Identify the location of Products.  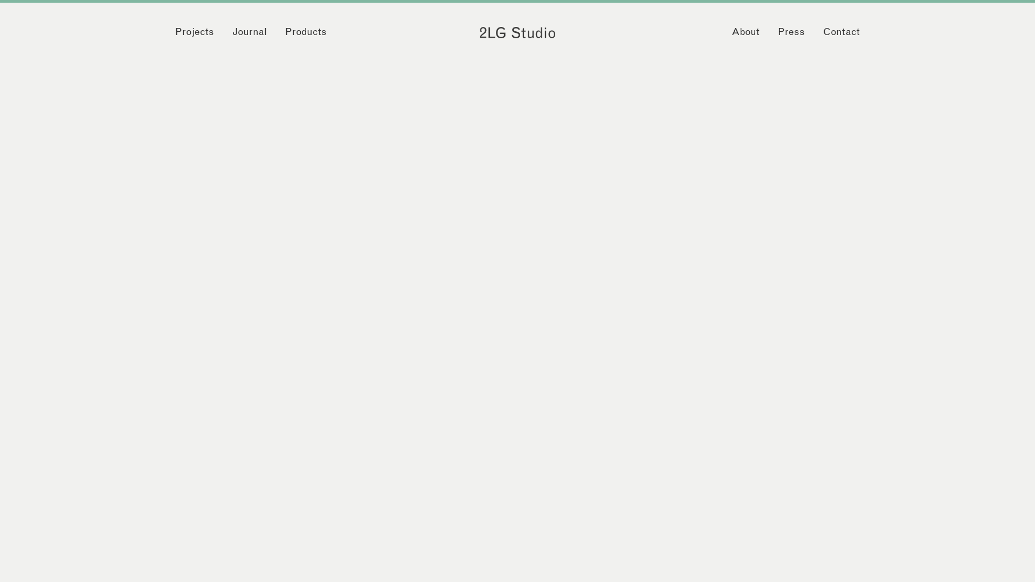
(306, 32).